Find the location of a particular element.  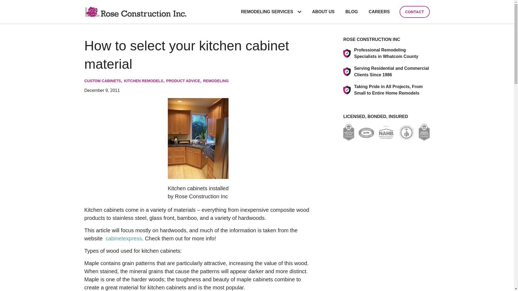

CONTACT is located at coordinates (414, 12).